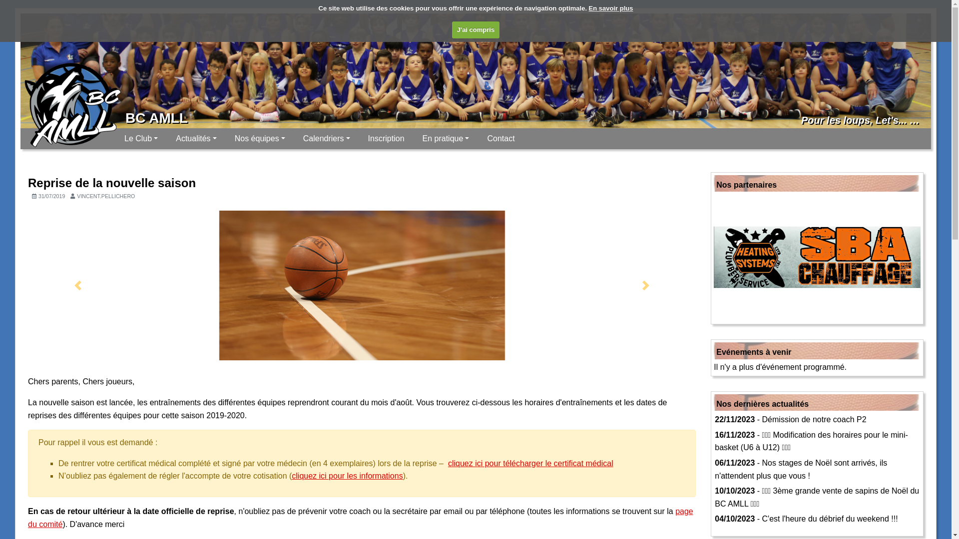  Describe the element at coordinates (347, 476) in the screenshot. I see `cliquez ici pour les informations` at that location.